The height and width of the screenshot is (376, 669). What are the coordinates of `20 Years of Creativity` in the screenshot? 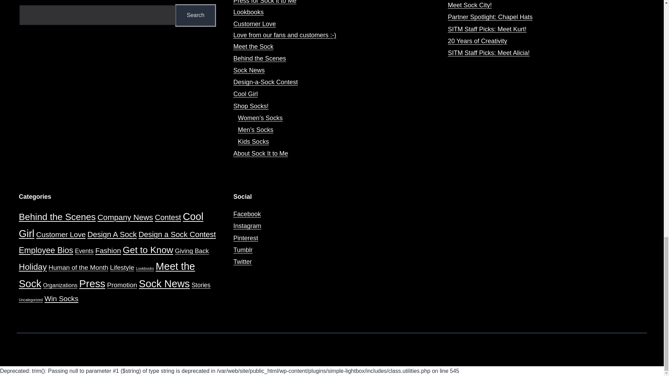 It's located at (477, 41).